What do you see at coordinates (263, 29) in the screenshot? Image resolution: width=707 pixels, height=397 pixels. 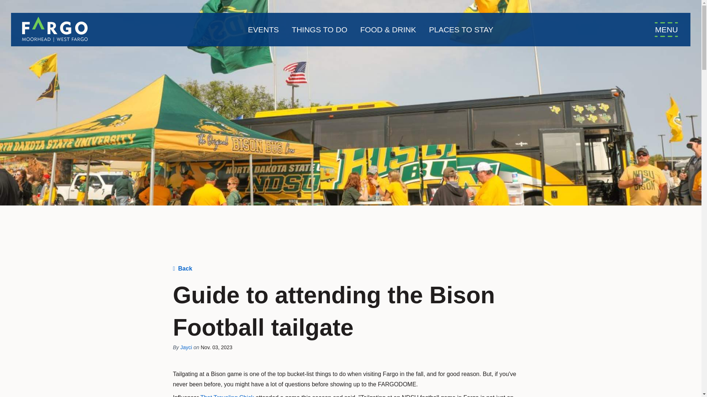 I see `EVENTS` at bounding box center [263, 29].